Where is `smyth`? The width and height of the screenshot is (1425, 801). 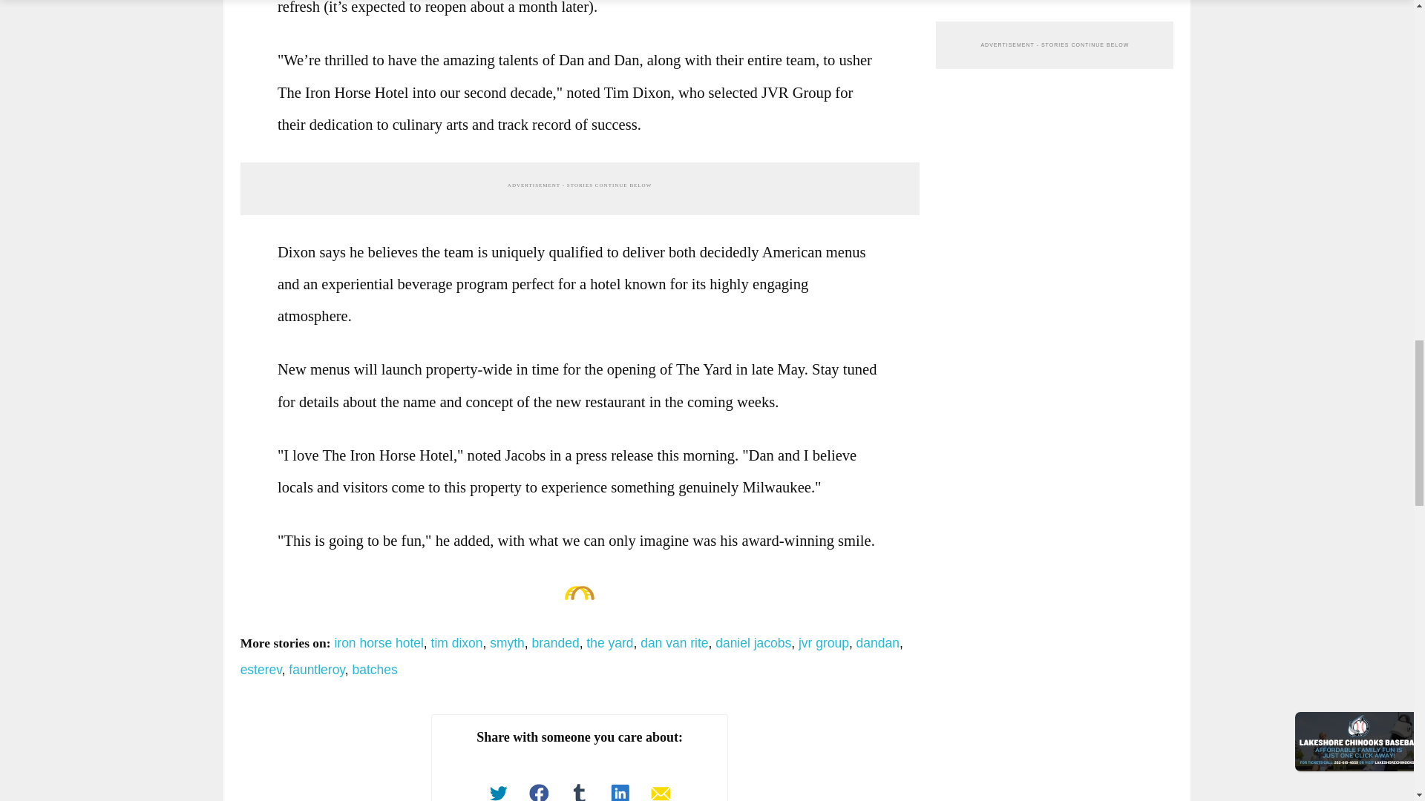 smyth is located at coordinates (507, 642).